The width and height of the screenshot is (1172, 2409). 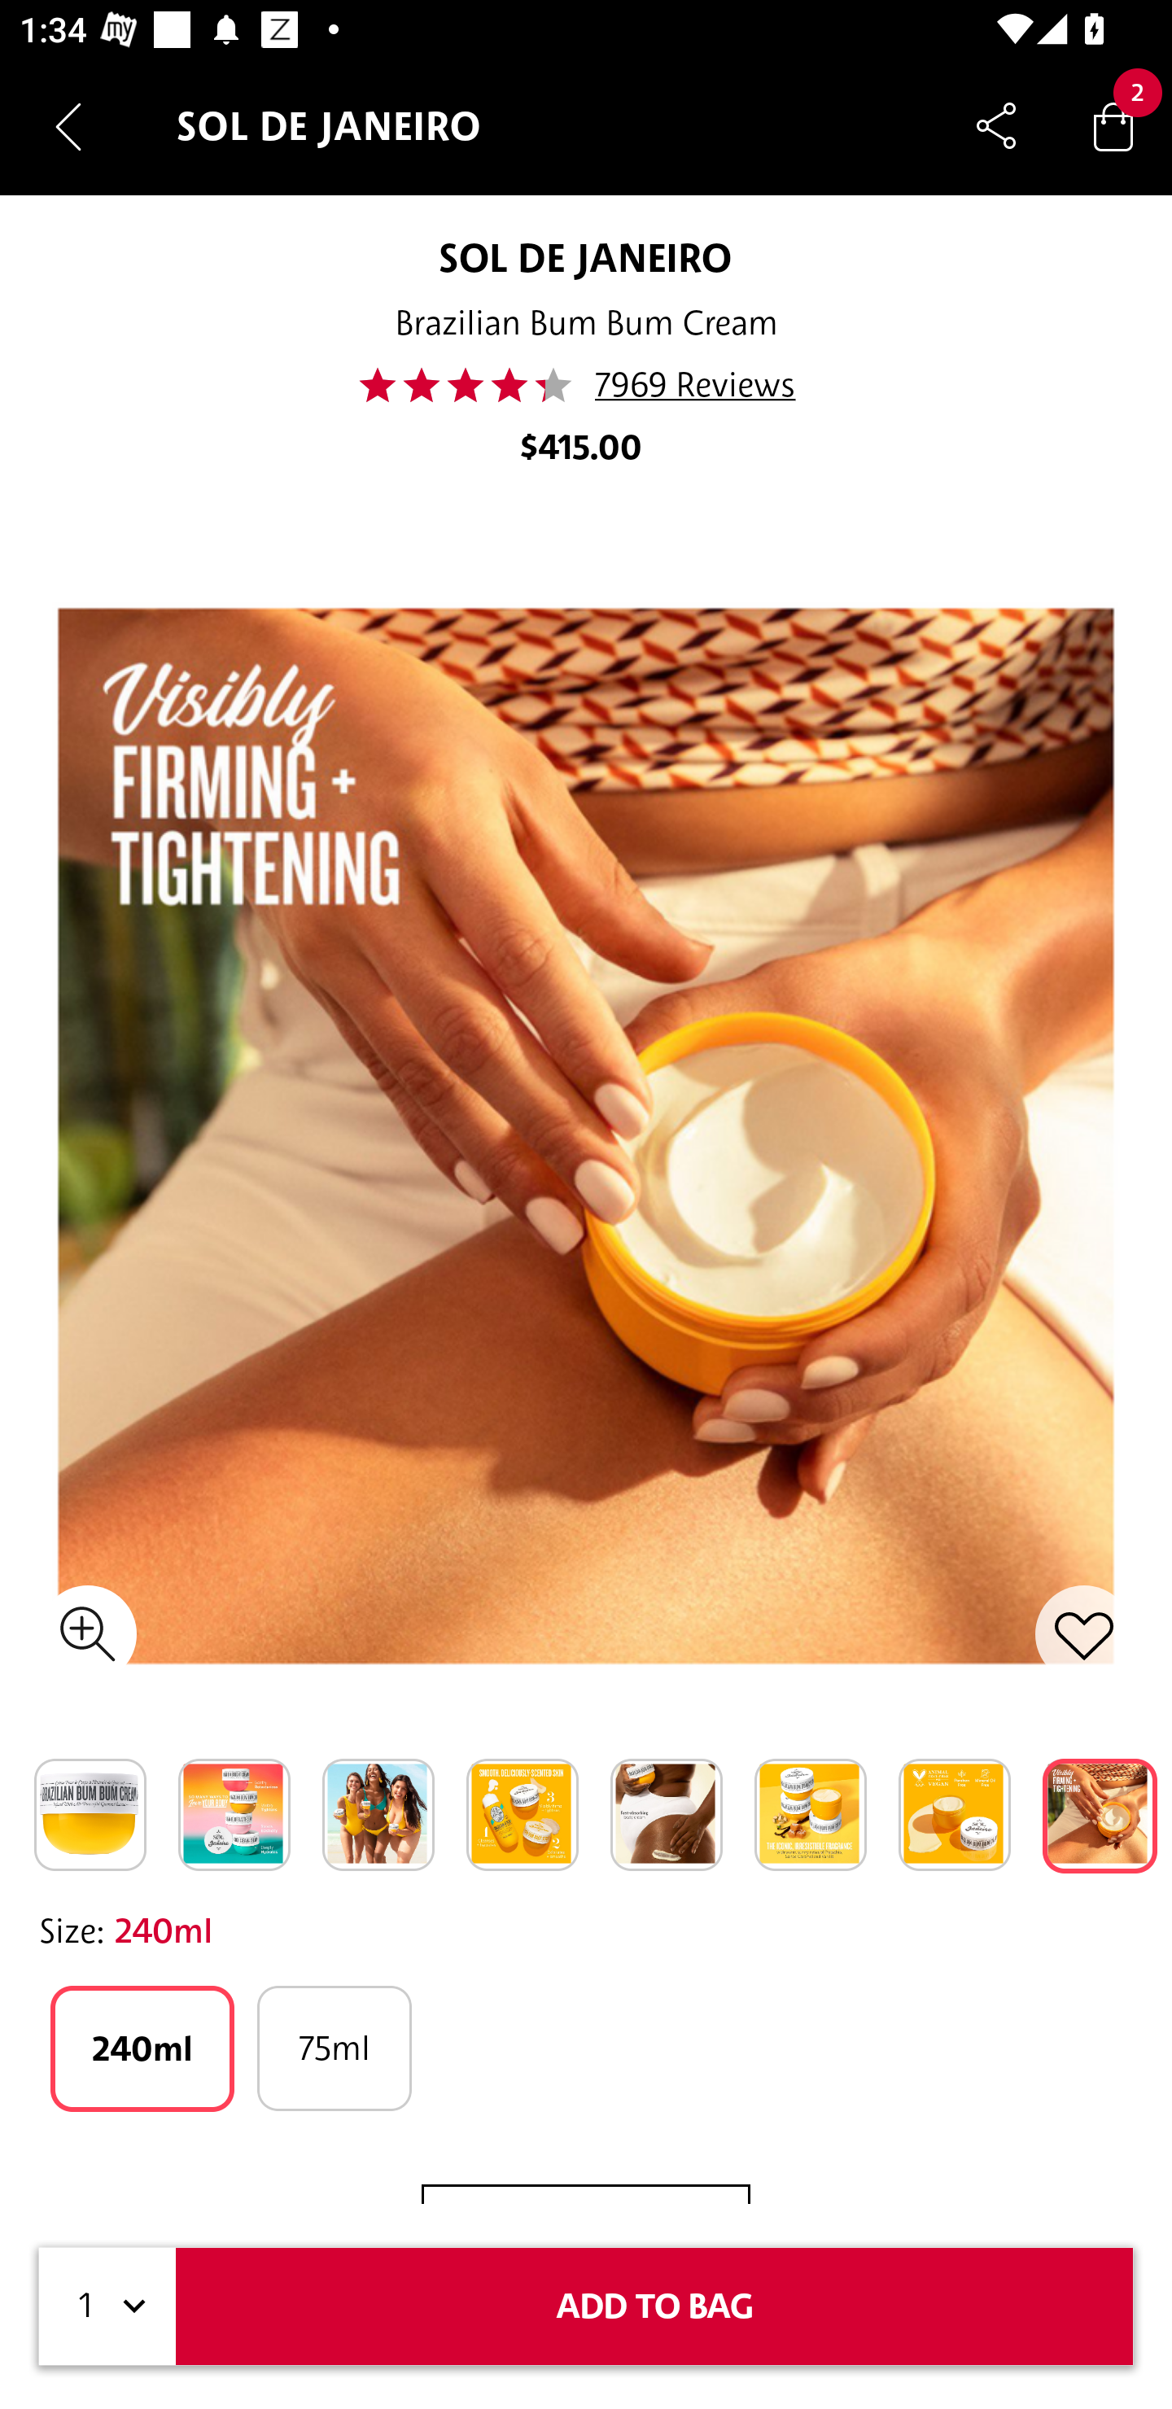 I want to click on ADD TO BAG, so click(x=654, y=2306).